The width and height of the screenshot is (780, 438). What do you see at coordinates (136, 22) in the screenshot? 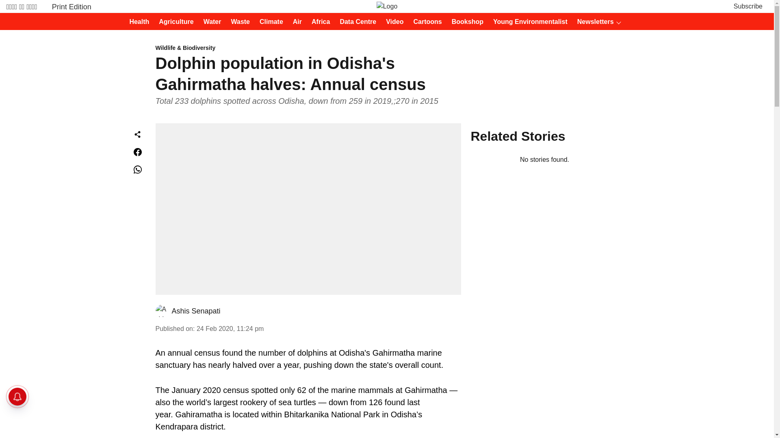
I see `Health` at bounding box center [136, 22].